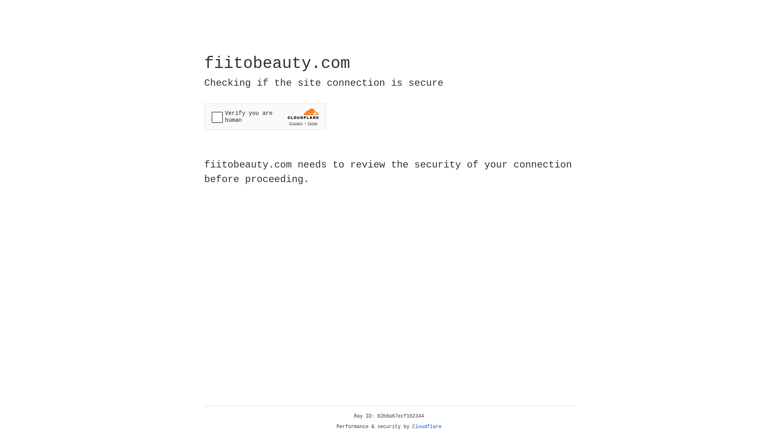  What do you see at coordinates (265, 117) in the screenshot?
I see `Widget containing a Cloudflare security challenge` at bounding box center [265, 117].